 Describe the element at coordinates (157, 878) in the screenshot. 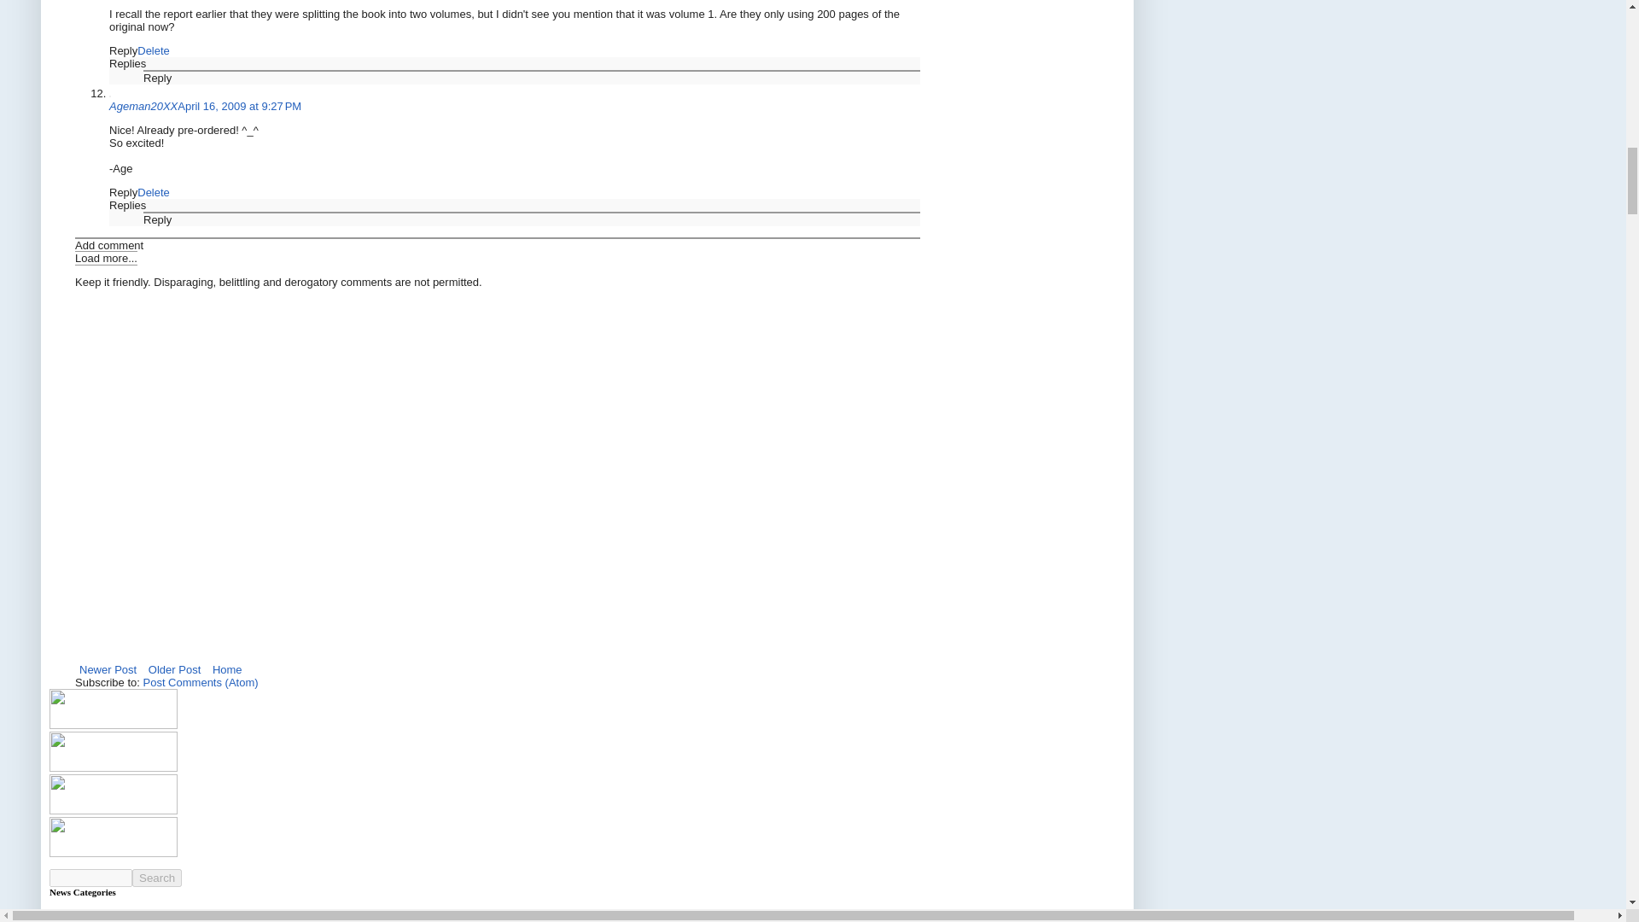

I see `Search` at that location.